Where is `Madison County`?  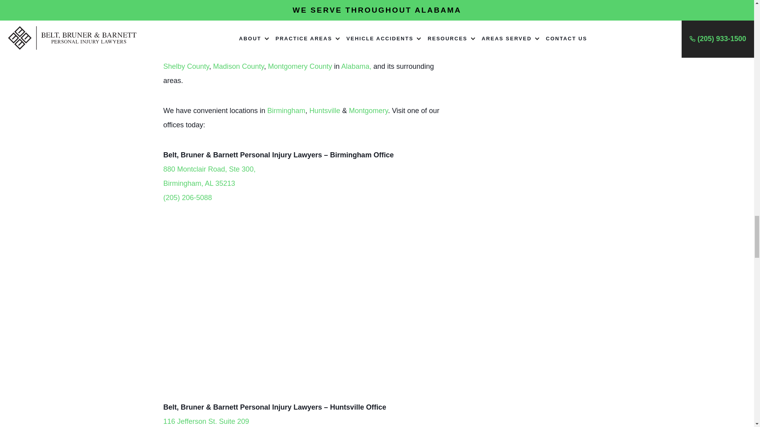
Madison County is located at coordinates (300, 66).